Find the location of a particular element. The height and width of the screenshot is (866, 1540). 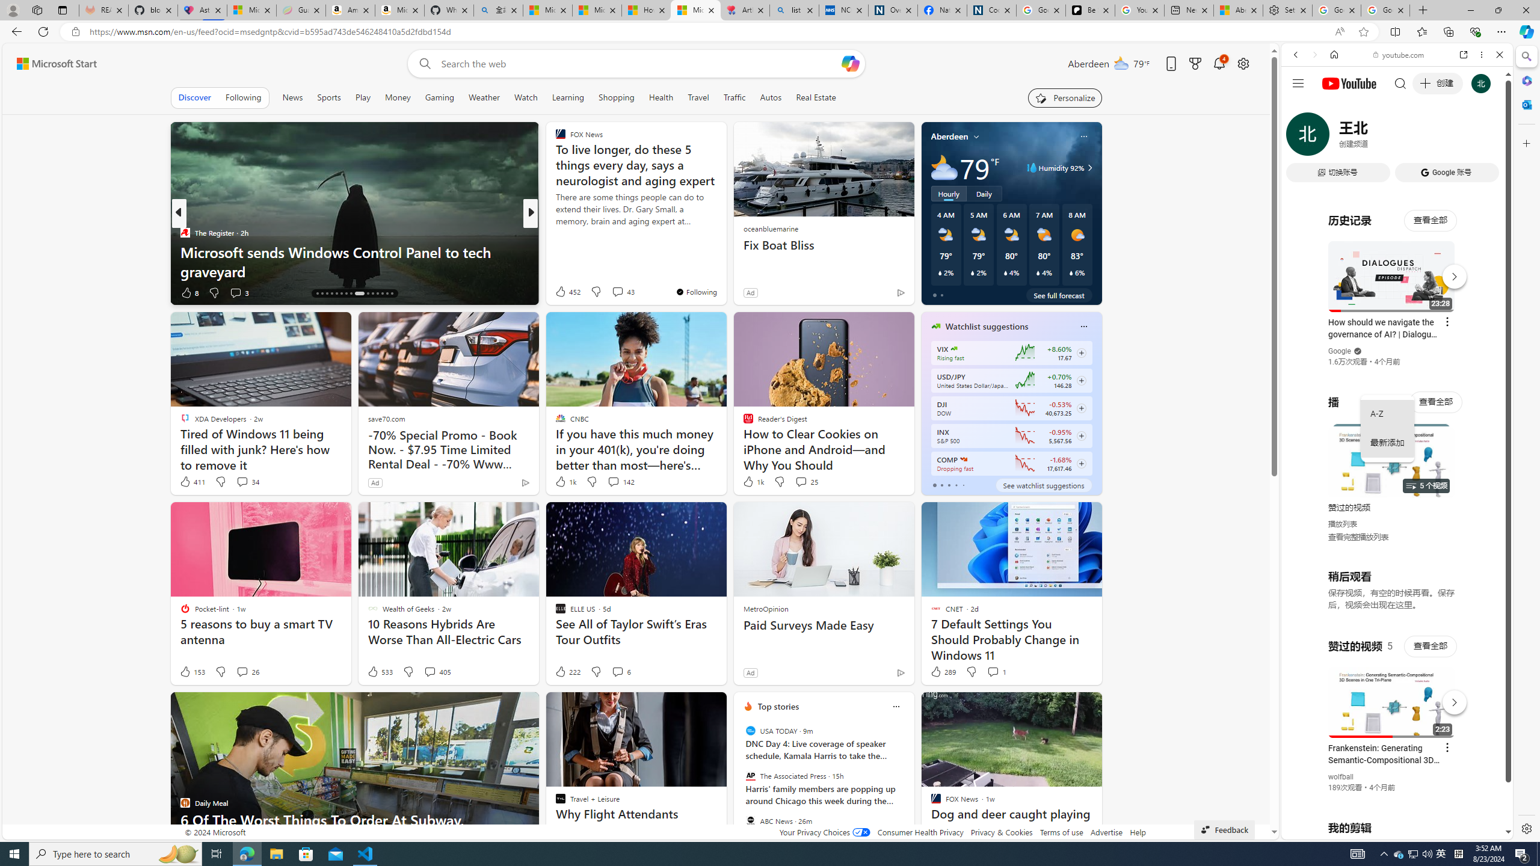

wolfball is located at coordinates (1341, 777).